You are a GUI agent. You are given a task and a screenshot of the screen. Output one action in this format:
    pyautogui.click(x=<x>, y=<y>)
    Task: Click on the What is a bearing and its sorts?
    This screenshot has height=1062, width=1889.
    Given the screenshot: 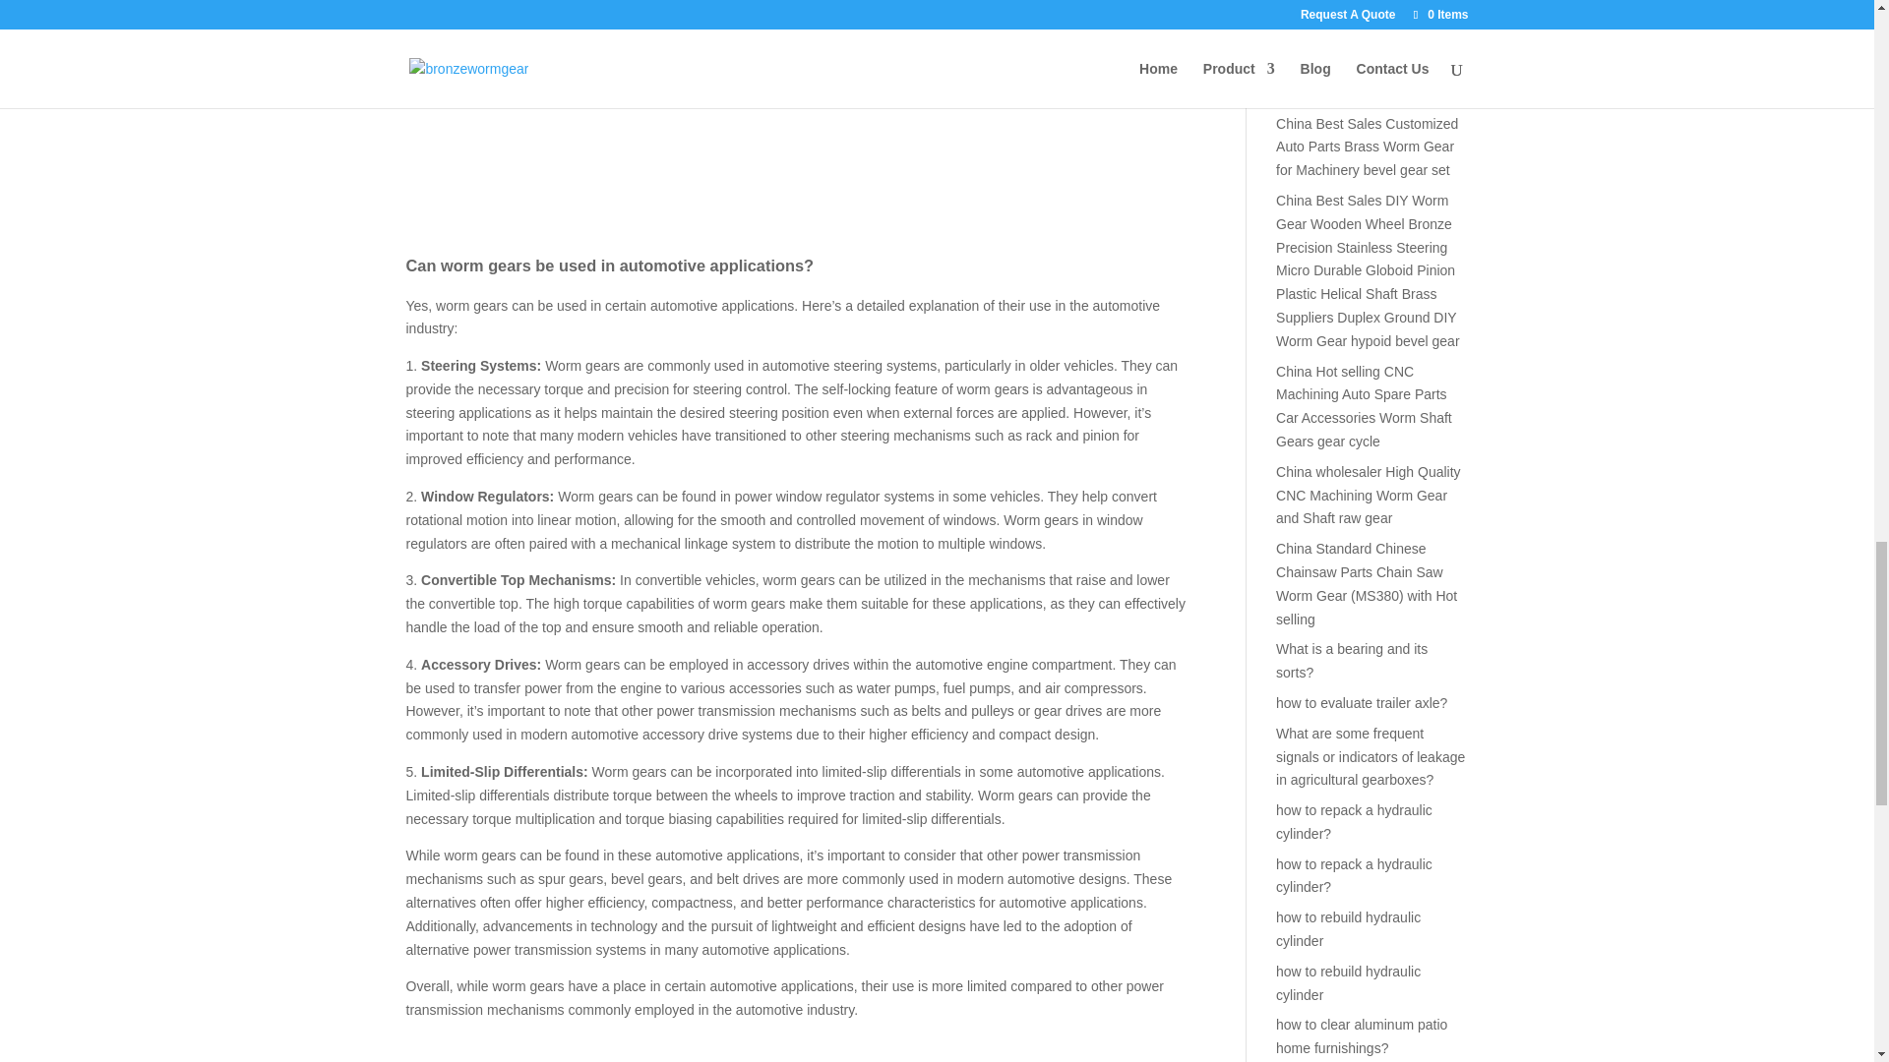 What is the action you would take?
    pyautogui.click(x=1352, y=661)
    